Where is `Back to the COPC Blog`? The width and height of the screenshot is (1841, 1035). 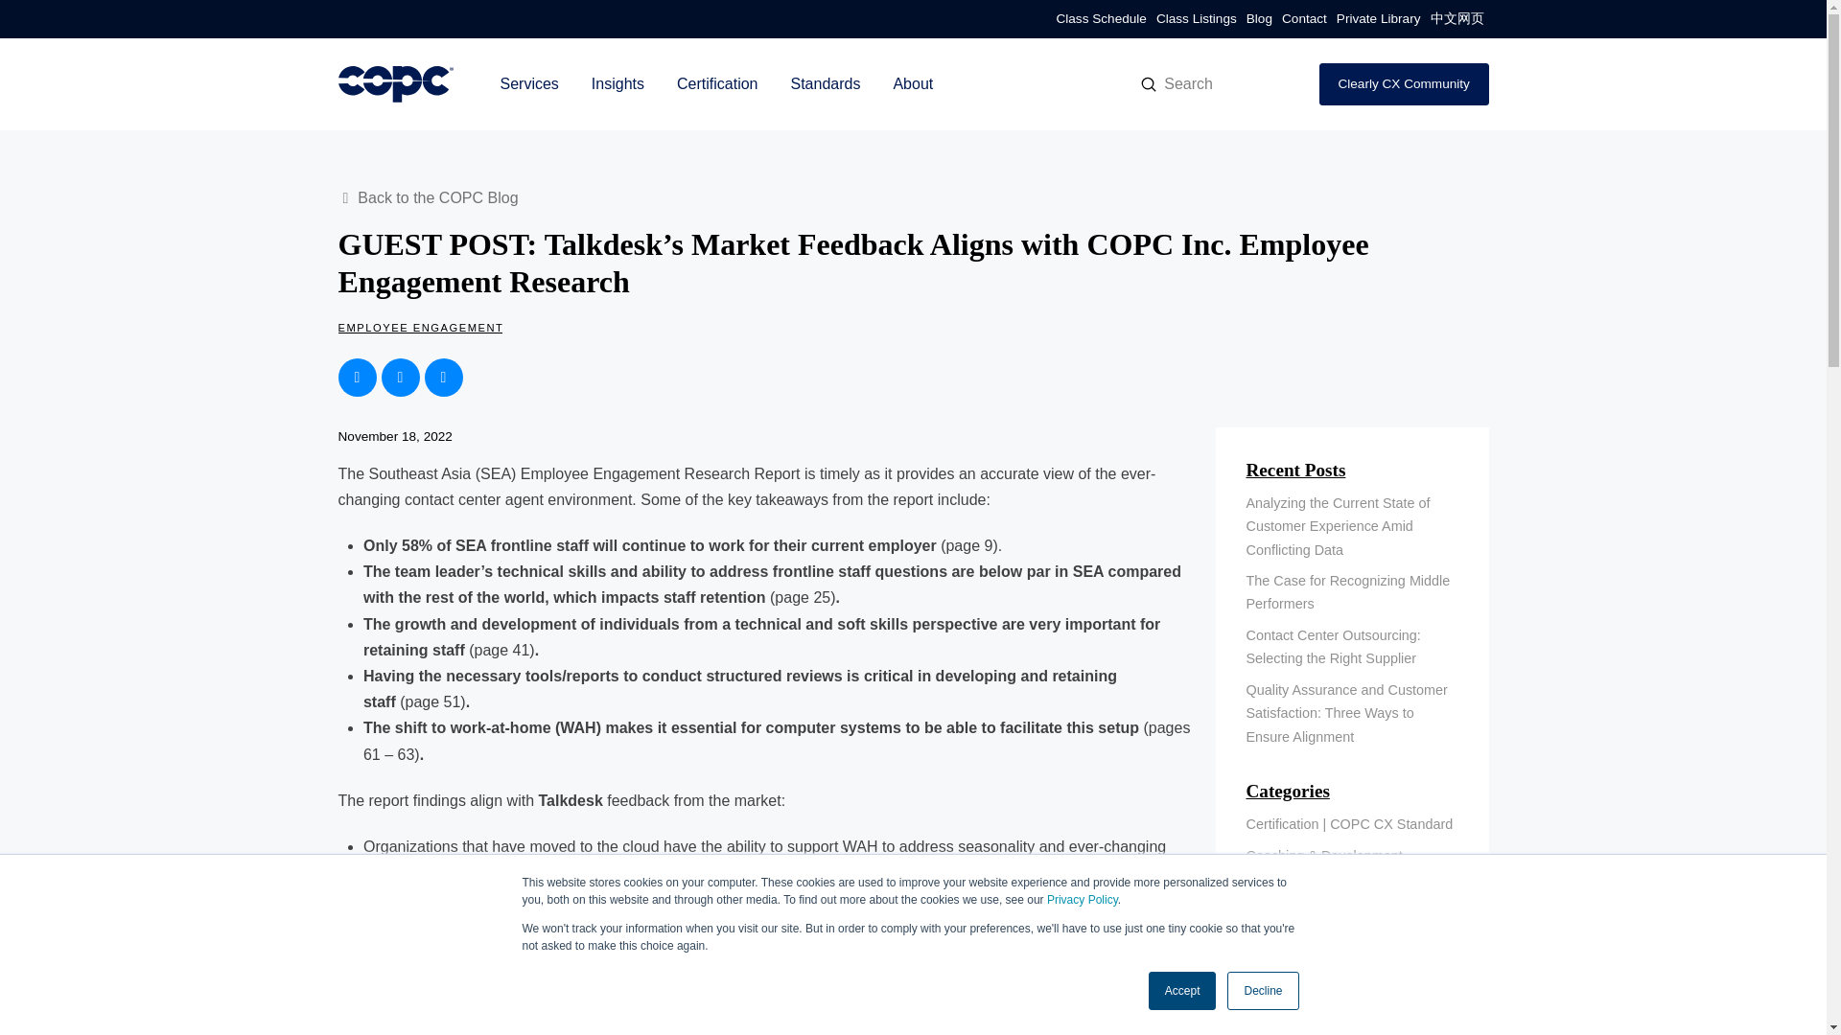 Back to the COPC Blog is located at coordinates (430, 198).